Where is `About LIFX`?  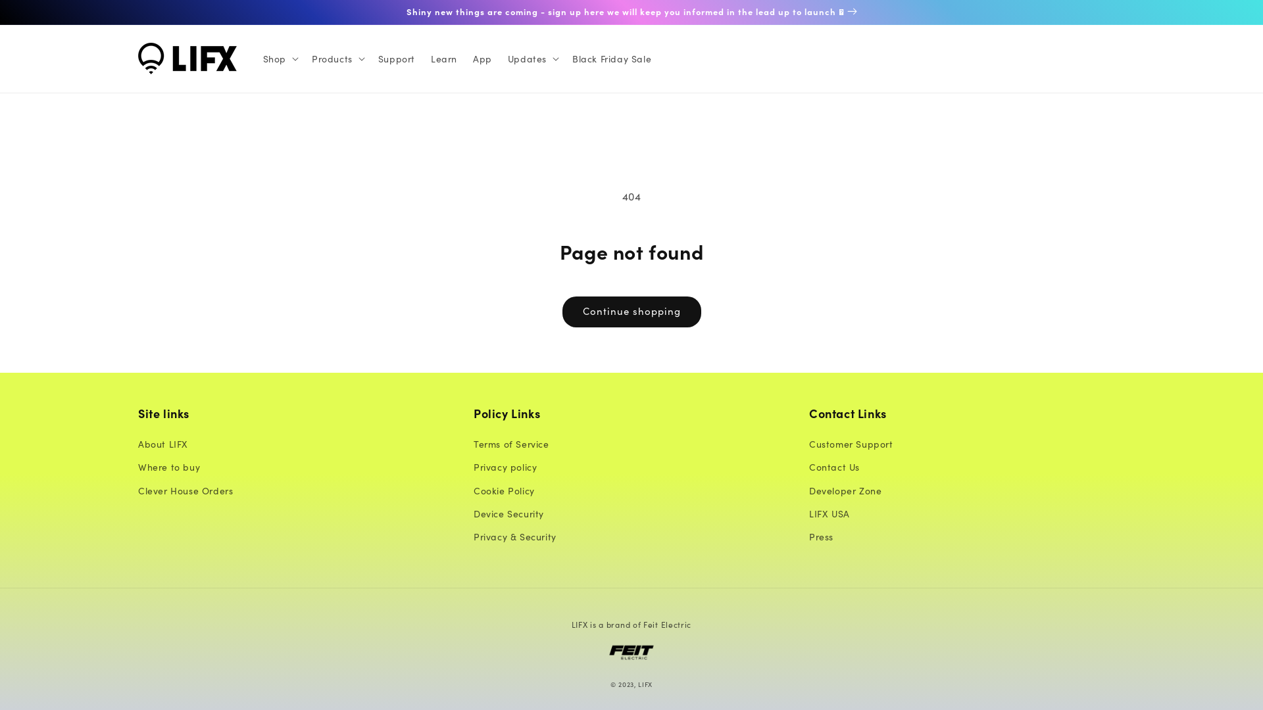
About LIFX is located at coordinates (163, 446).